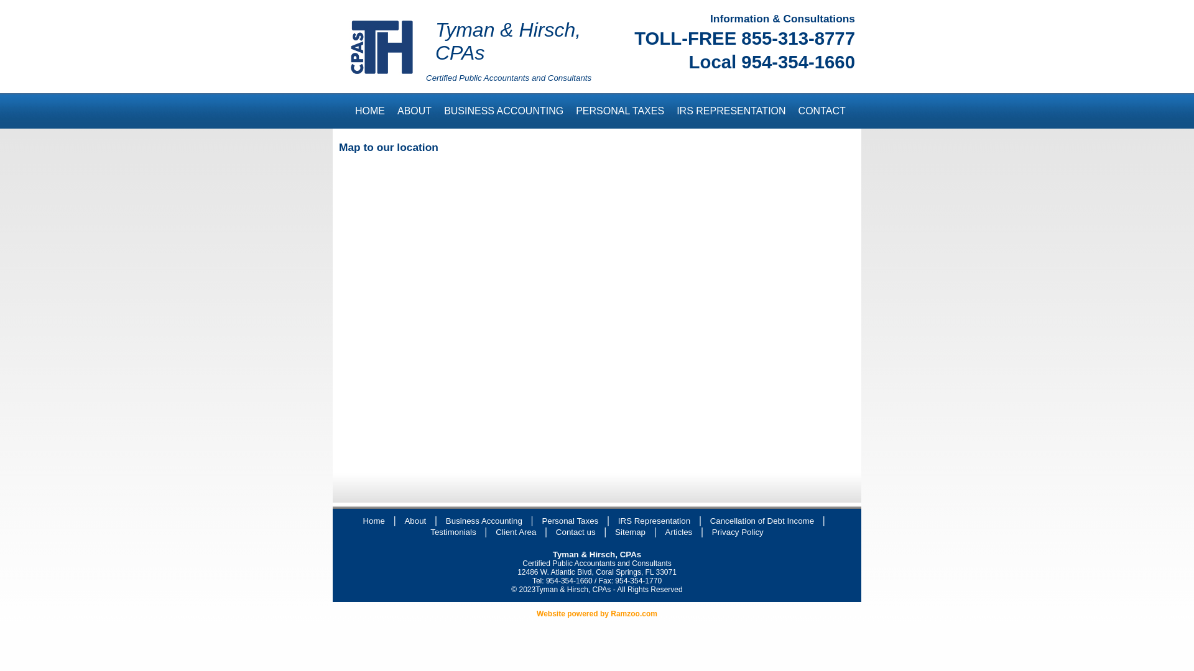  What do you see at coordinates (731, 111) in the screenshot?
I see `IRS REPRESENTATION` at bounding box center [731, 111].